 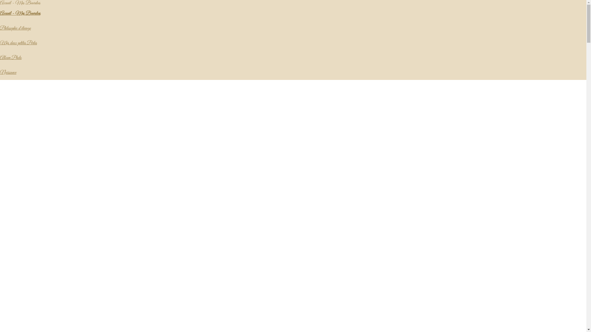 What do you see at coordinates (8, 73) in the screenshot?
I see `Naissance` at bounding box center [8, 73].